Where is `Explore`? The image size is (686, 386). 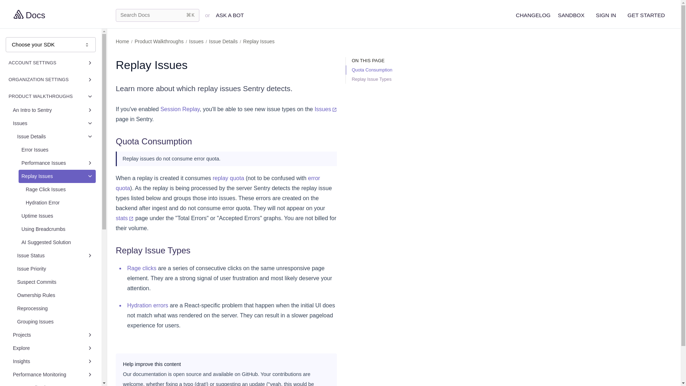
Explore is located at coordinates (53, 348).